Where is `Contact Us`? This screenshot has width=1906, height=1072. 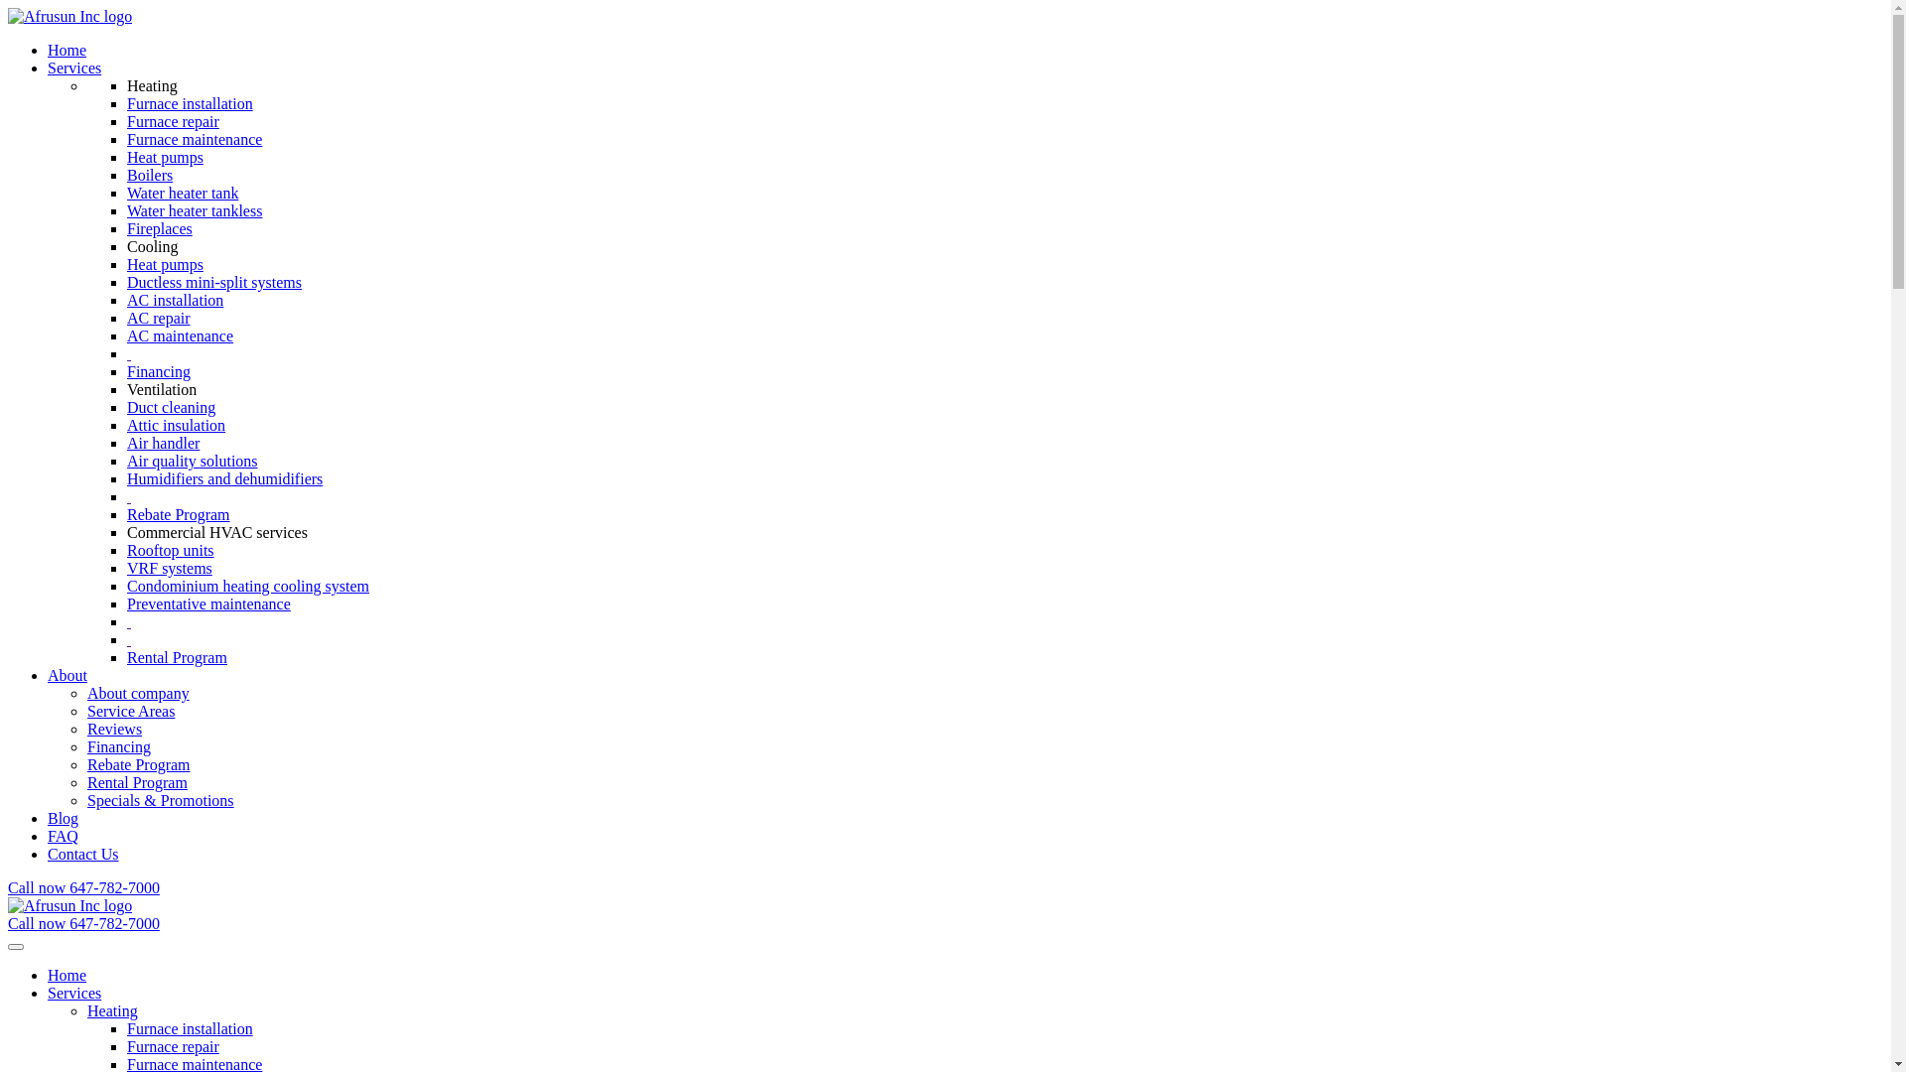 Contact Us is located at coordinates (83, 854).